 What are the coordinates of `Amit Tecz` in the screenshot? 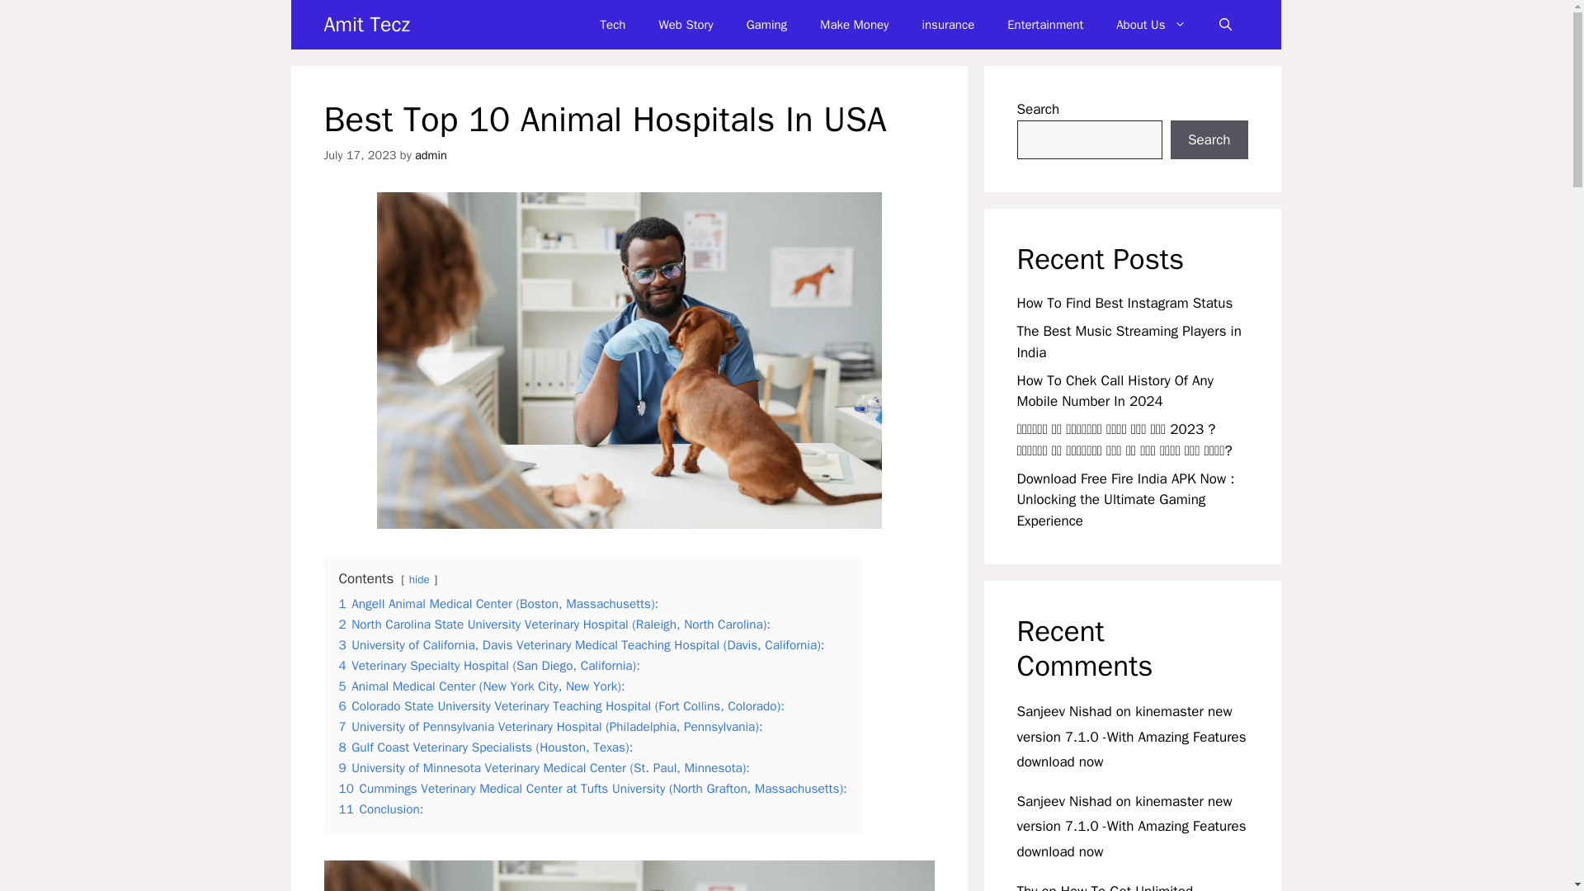 It's located at (365, 25).